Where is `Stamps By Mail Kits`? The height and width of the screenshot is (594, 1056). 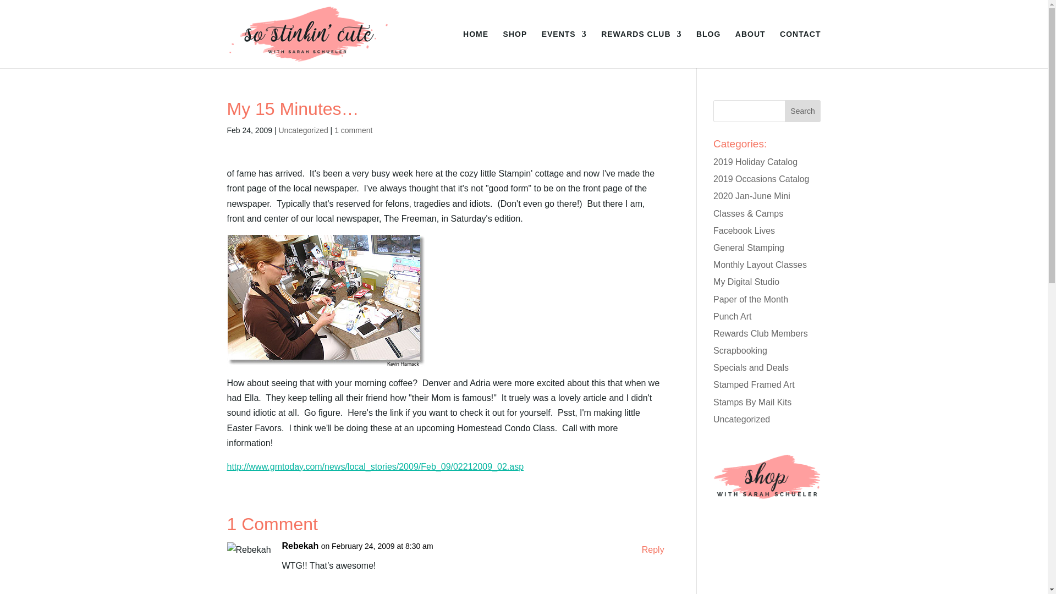
Stamps By Mail Kits is located at coordinates (752, 402).